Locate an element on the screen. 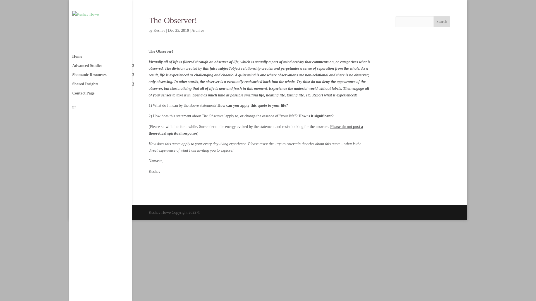 This screenshot has width=536, height=301. Search is located at coordinates (442, 22).